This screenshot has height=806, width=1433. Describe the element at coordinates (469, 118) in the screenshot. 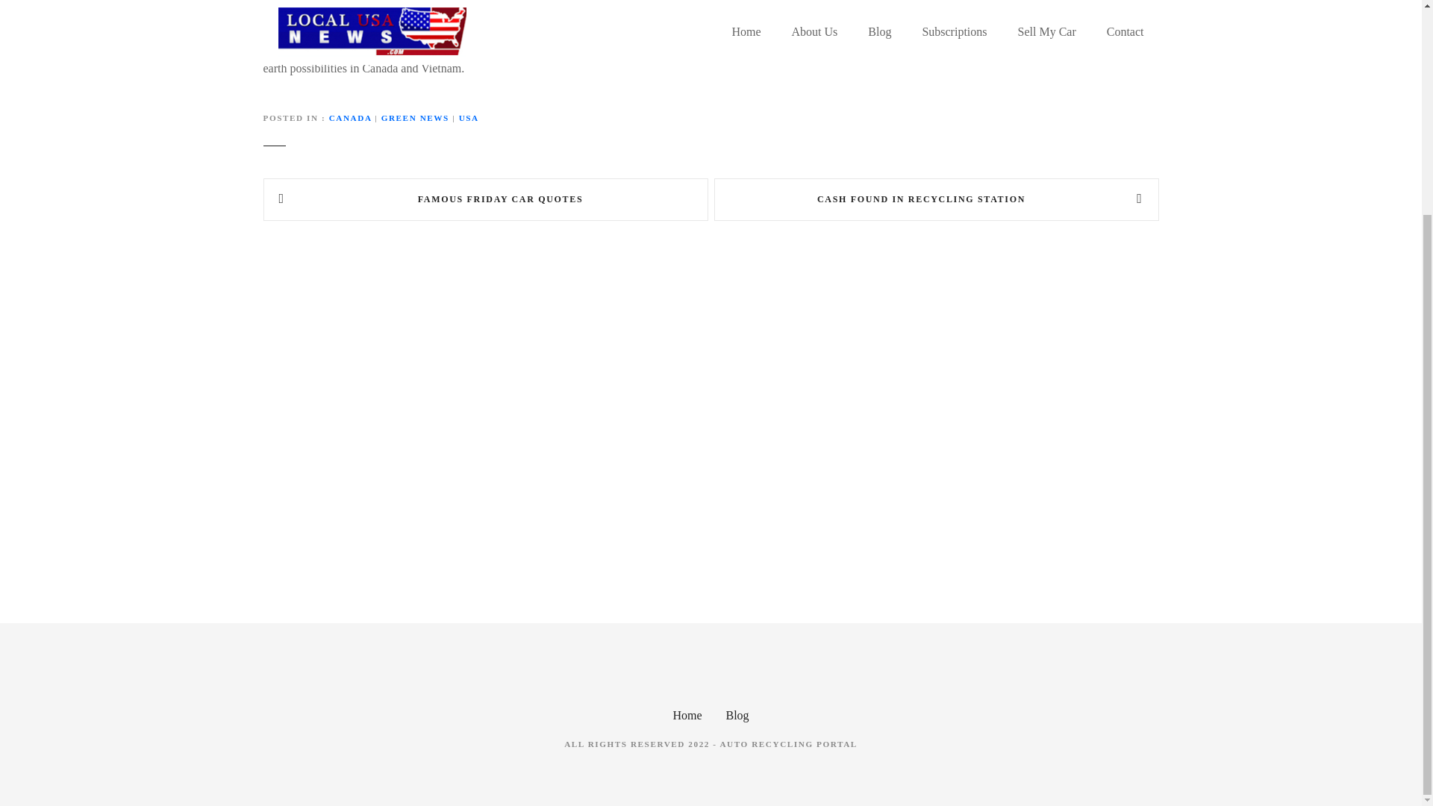

I see `USA` at that location.